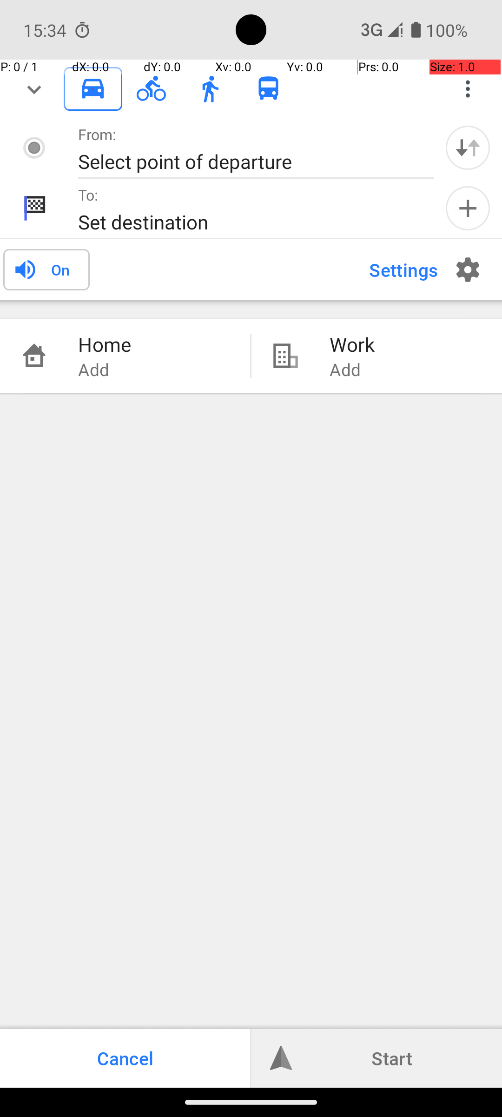  What do you see at coordinates (468, 89) in the screenshot?
I see `Choose app modes` at bounding box center [468, 89].